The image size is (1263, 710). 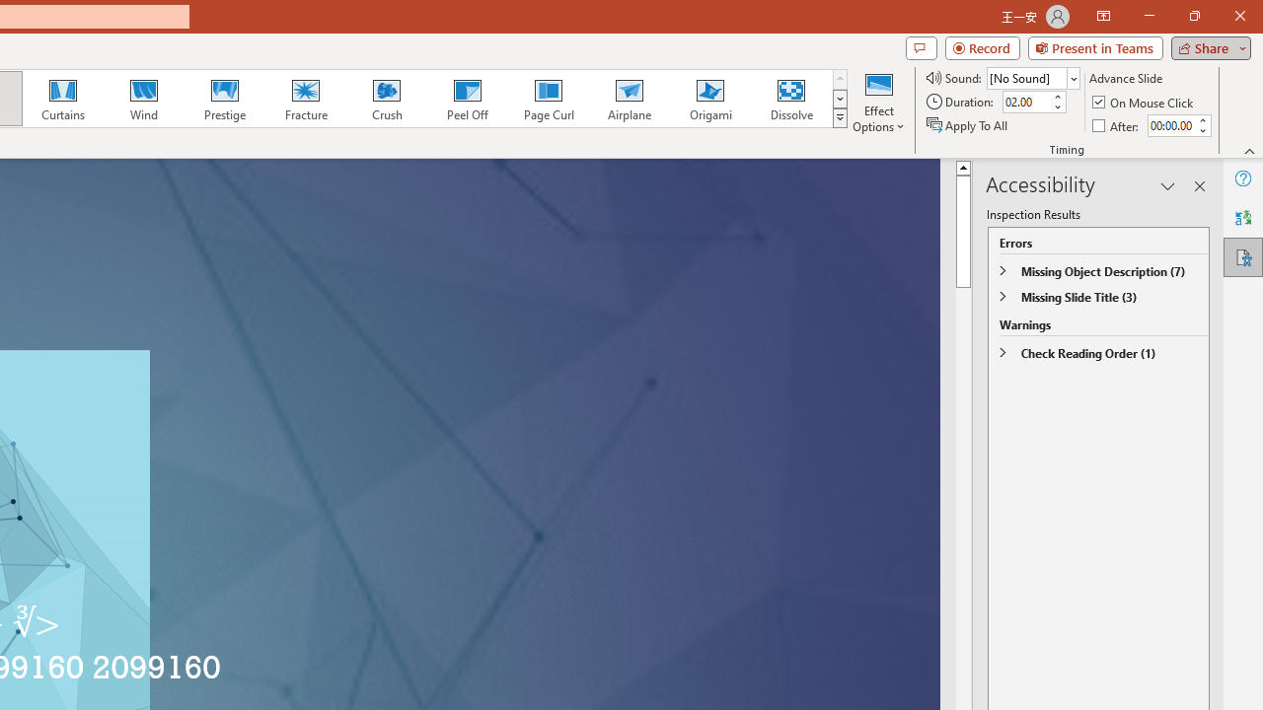 What do you see at coordinates (467, 99) in the screenshot?
I see `Peel Off` at bounding box center [467, 99].